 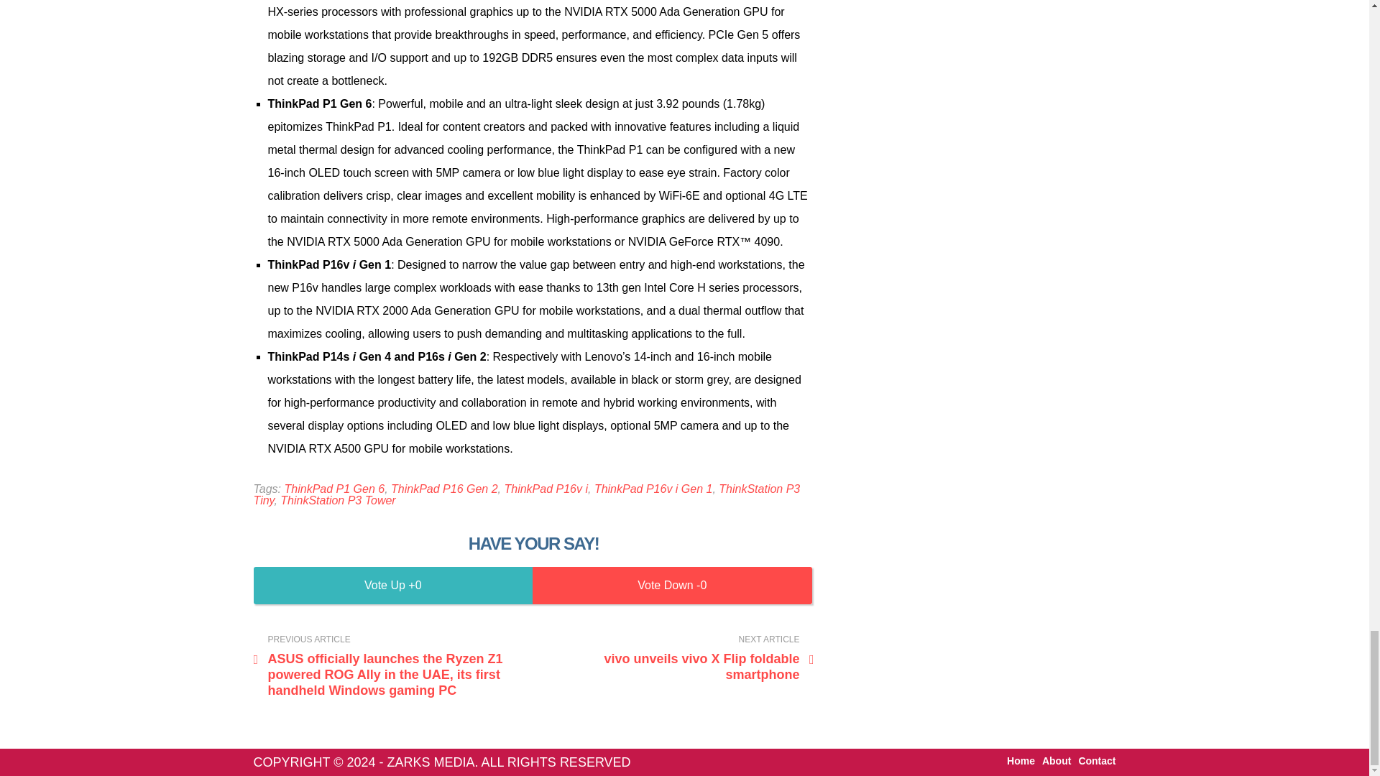 What do you see at coordinates (676, 659) in the screenshot?
I see `ThinkStation P3 Tower` at bounding box center [676, 659].